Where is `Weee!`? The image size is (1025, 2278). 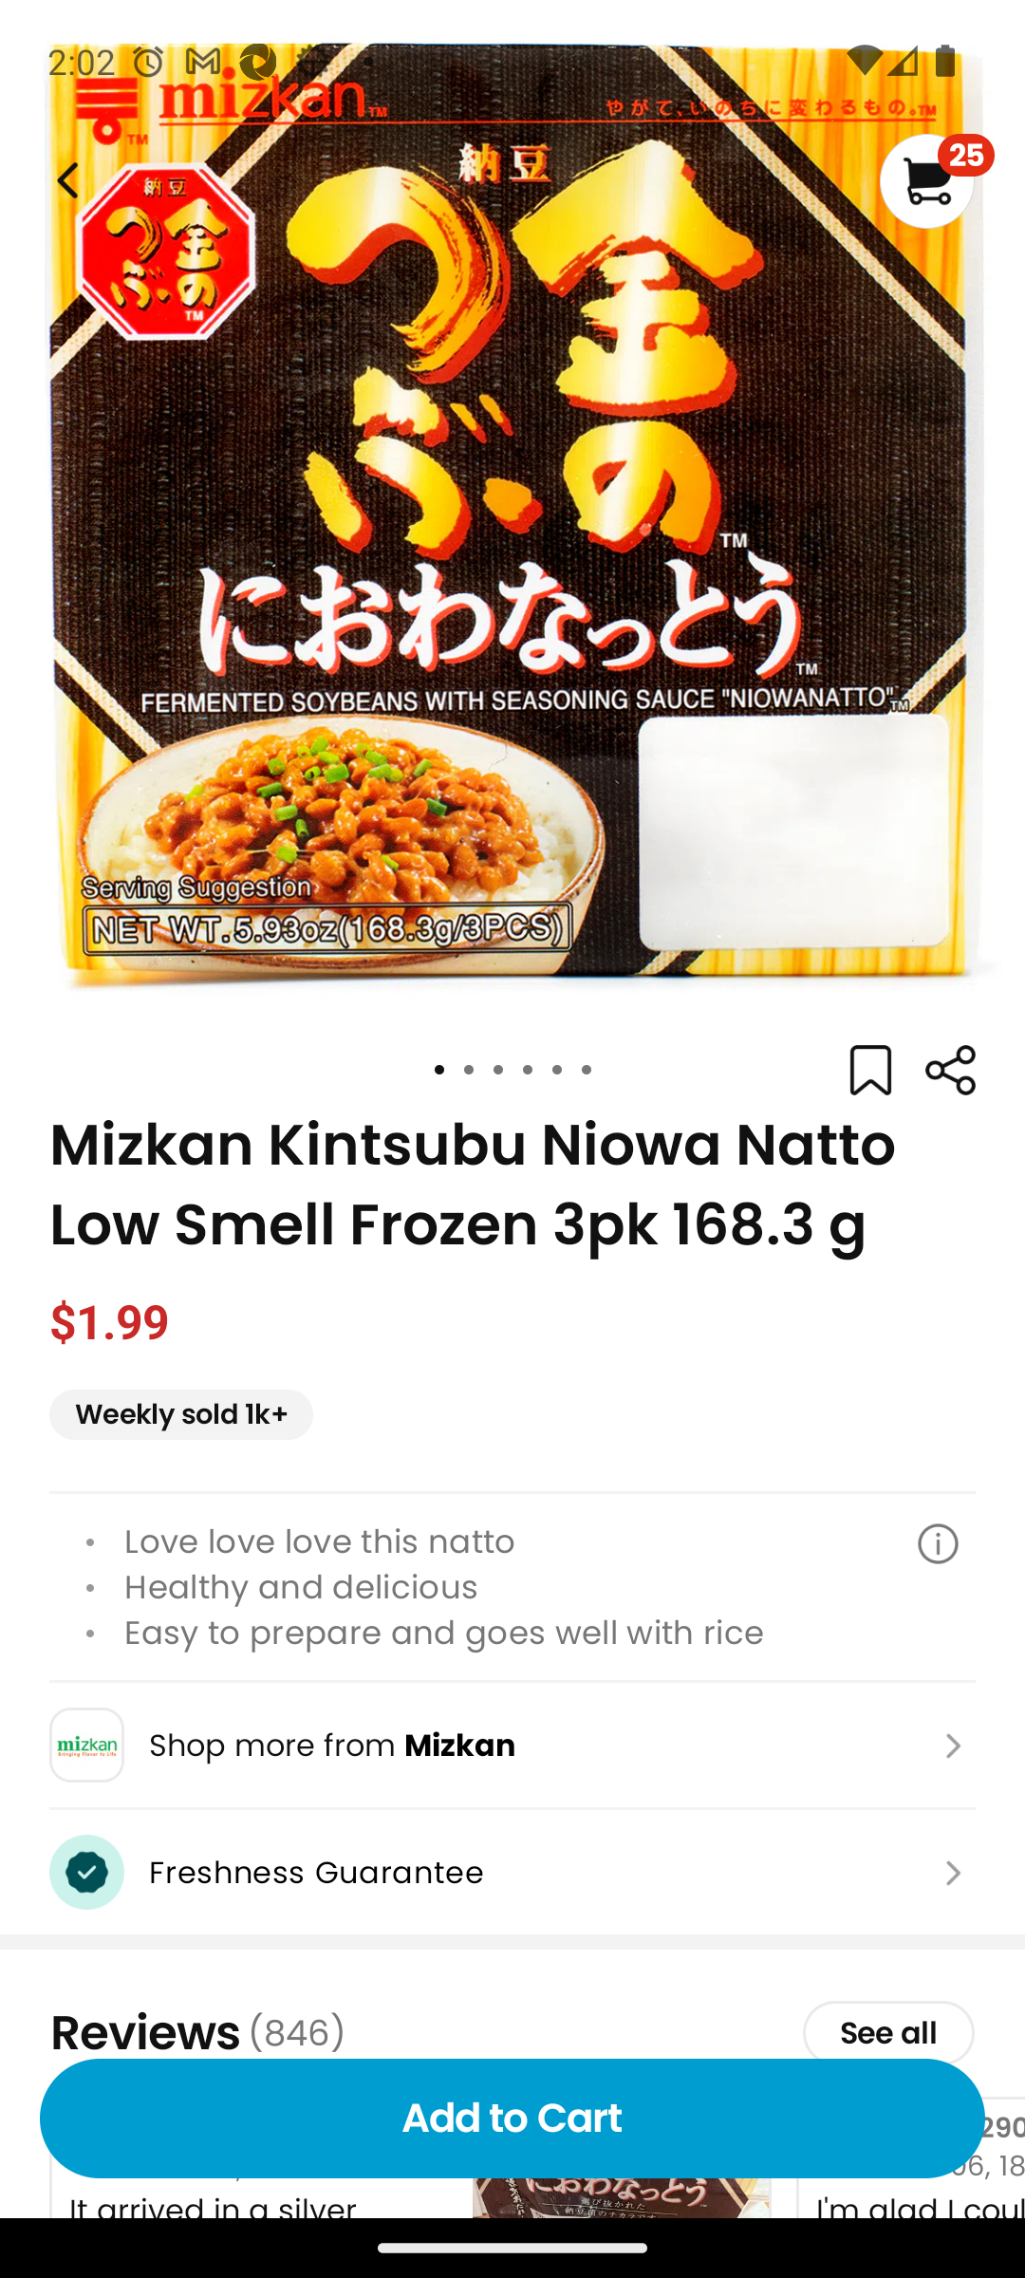 Weee! is located at coordinates (65, 180).